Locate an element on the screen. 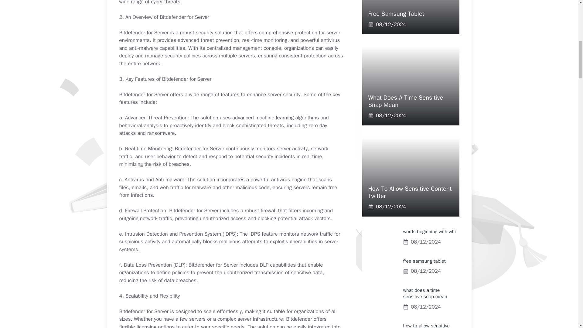 The height and width of the screenshot is (328, 583). how to allow sensitive content twitter is located at coordinates (427, 325).